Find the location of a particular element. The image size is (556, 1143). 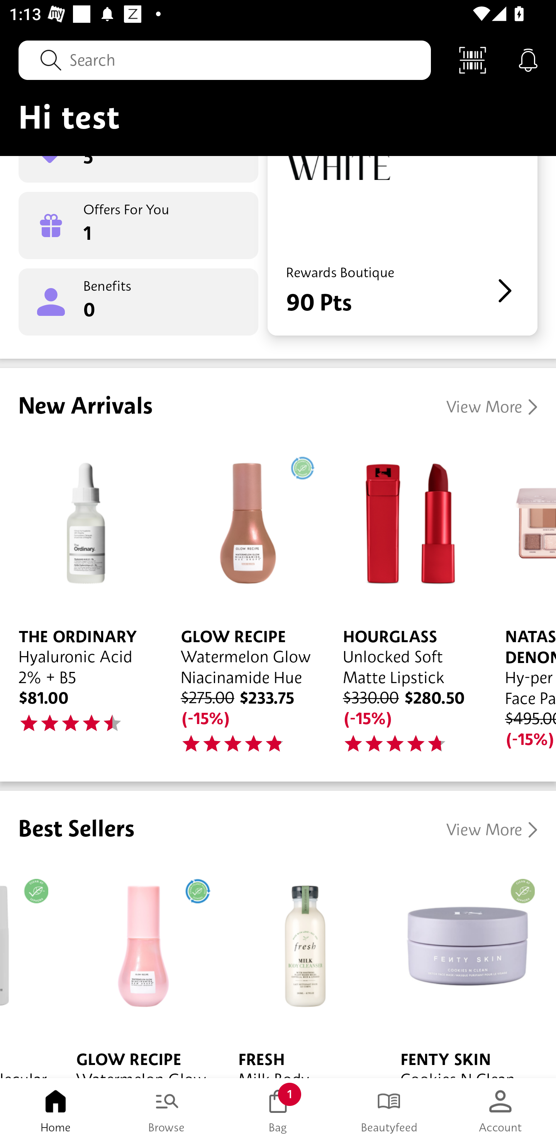

View More is located at coordinates (492, 407).